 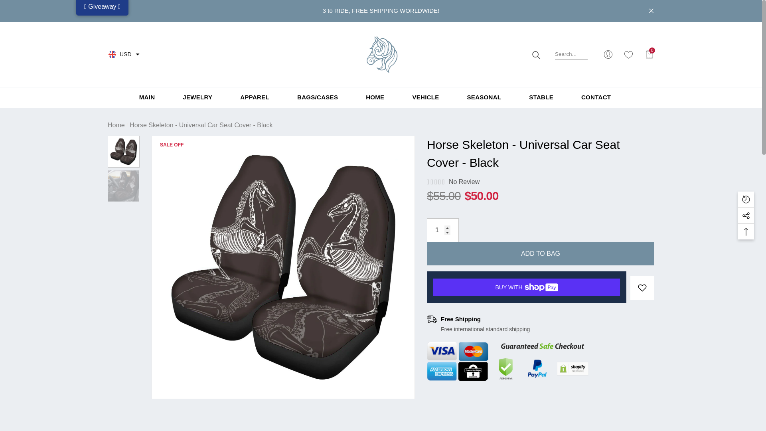 I want to click on My Wish List, so click(x=629, y=54).